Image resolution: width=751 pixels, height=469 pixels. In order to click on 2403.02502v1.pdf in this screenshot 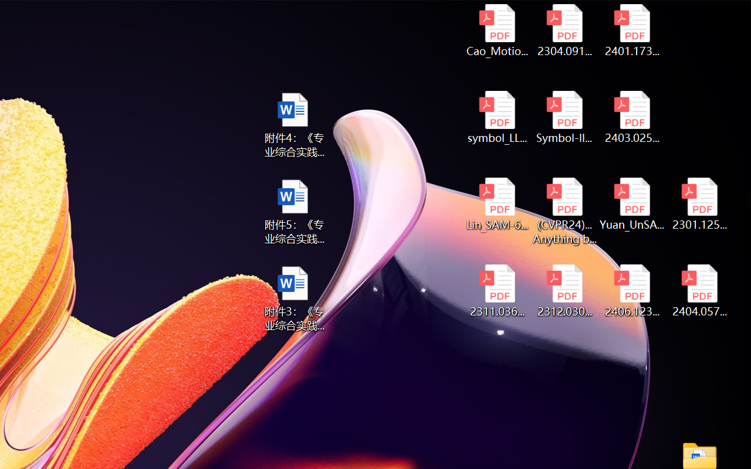, I will do `click(632, 117)`.